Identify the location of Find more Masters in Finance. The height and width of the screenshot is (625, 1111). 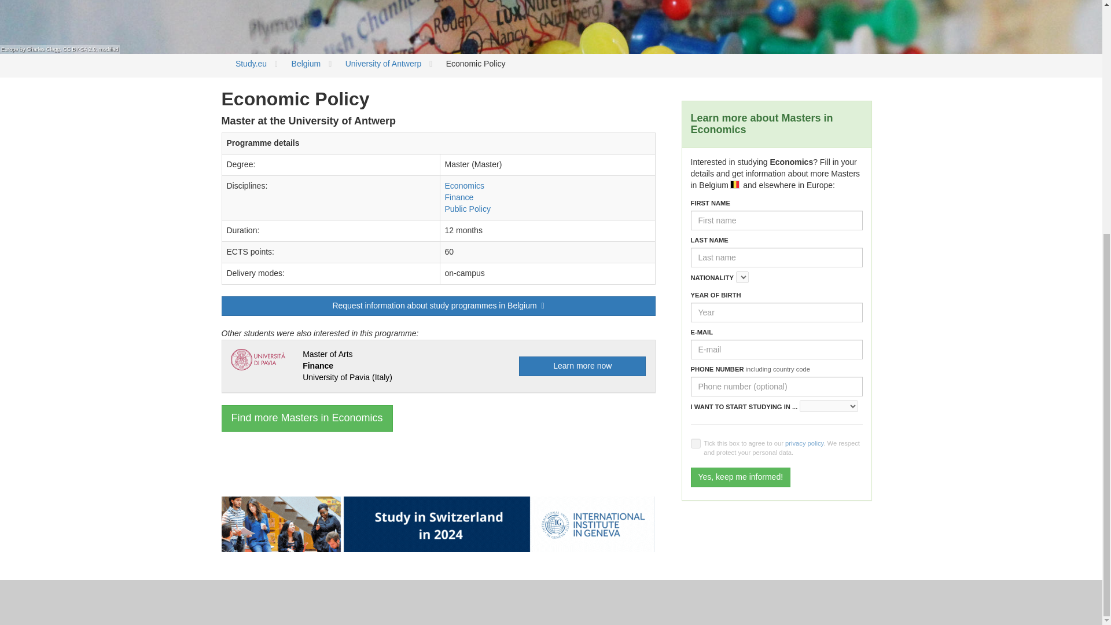
(459, 197).